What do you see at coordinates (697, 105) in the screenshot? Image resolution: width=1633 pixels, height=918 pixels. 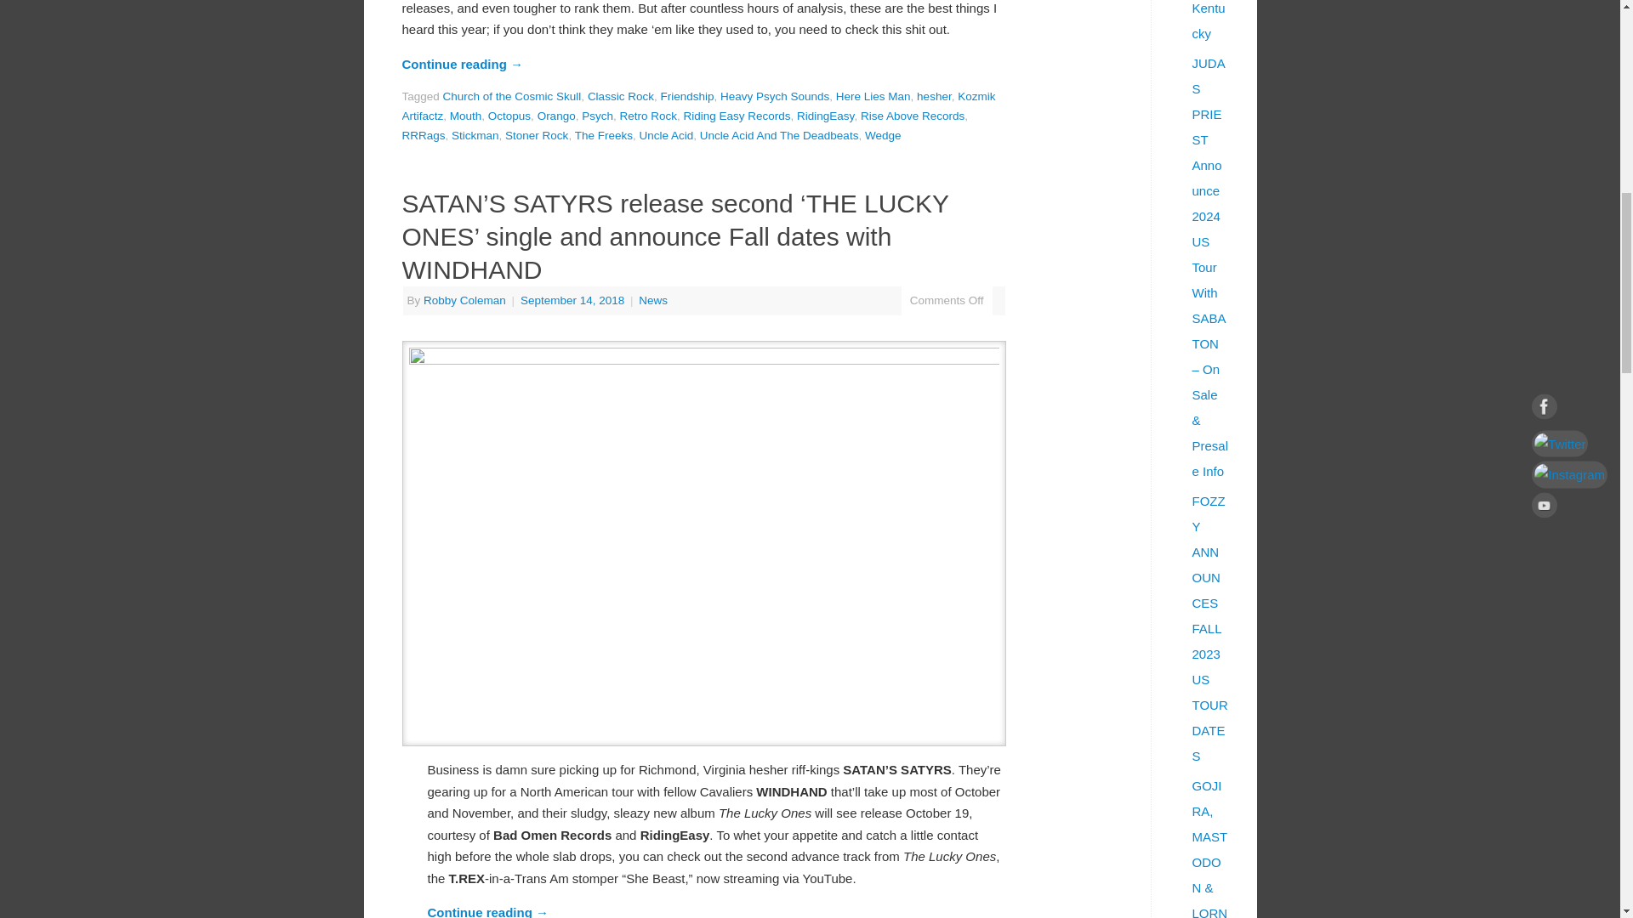 I see `Kozmik Artifactz` at bounding box center [697, 105].